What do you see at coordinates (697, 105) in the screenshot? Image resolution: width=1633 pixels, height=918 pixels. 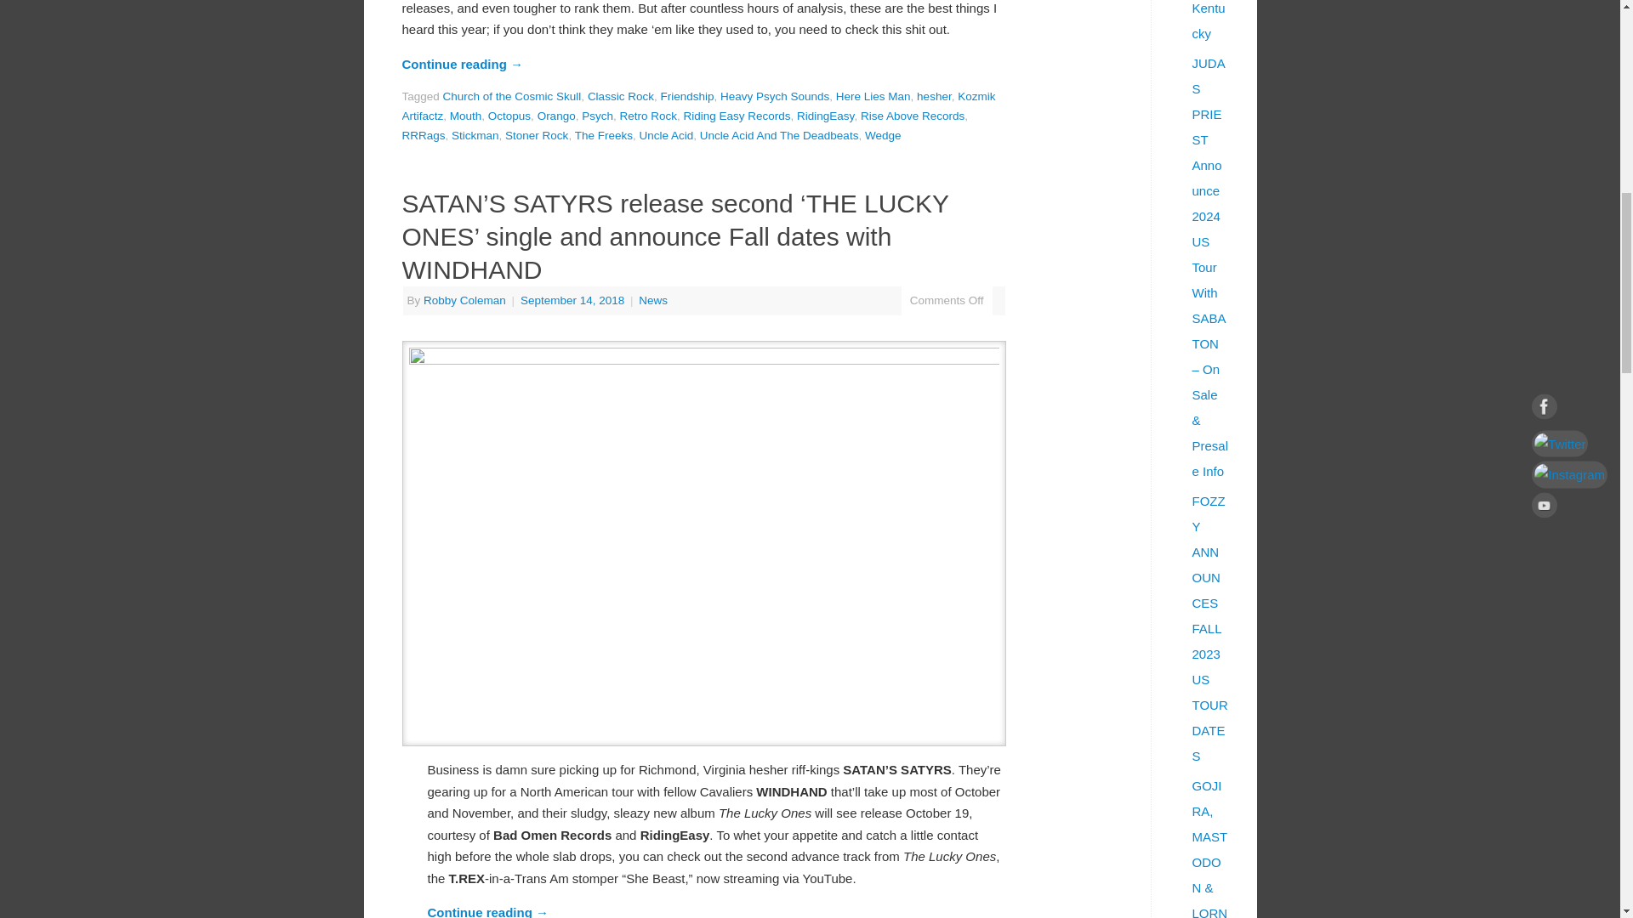 I see `Kozmik Artifactz` at bounding box center [697, 105].